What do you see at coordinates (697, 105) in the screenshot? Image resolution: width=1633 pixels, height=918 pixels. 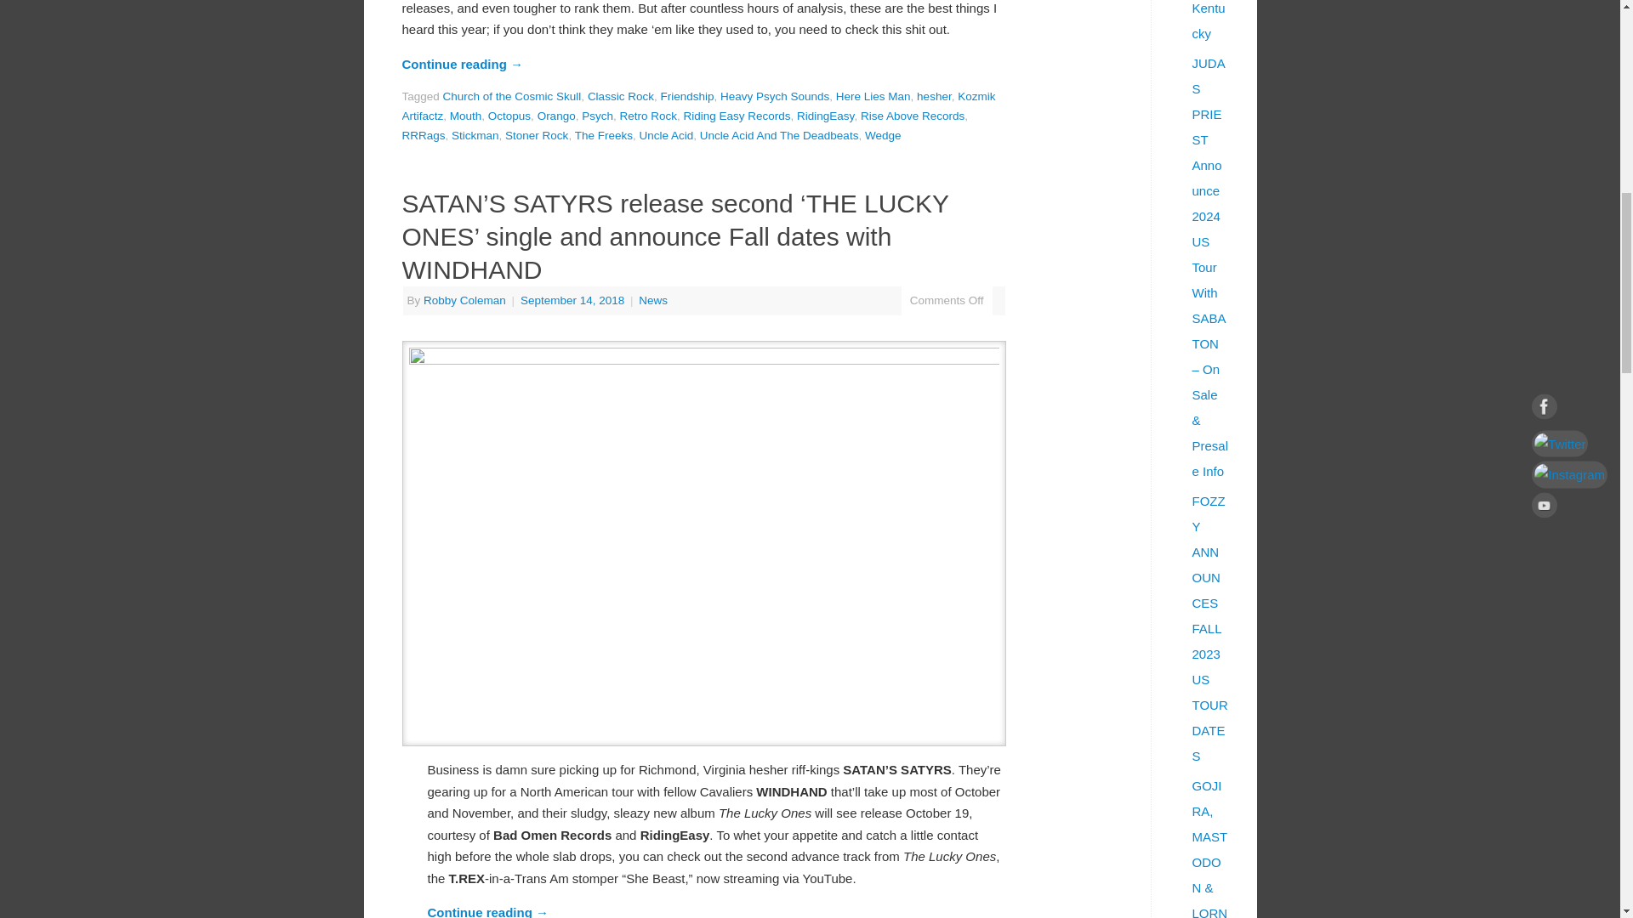 I see `Kozmik Artifactz` at bounding box center [697, 105].